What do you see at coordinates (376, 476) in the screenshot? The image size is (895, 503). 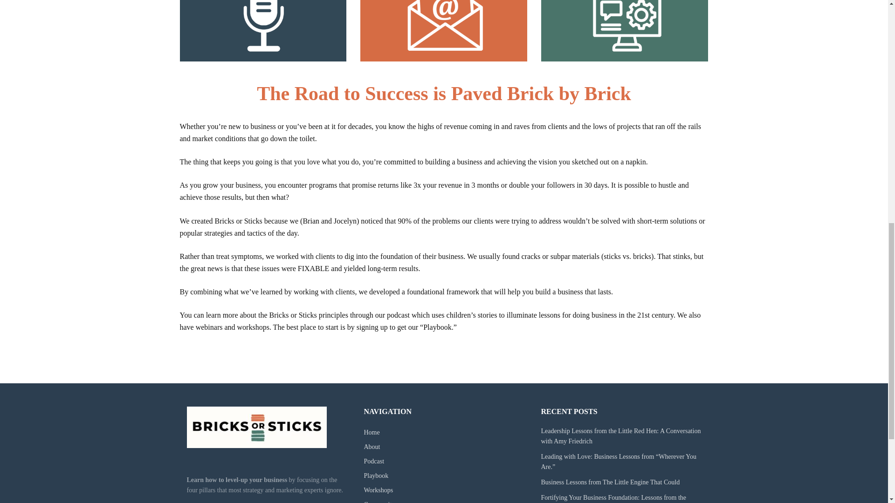 I see `Playbook` at bounding box center [376, 476].